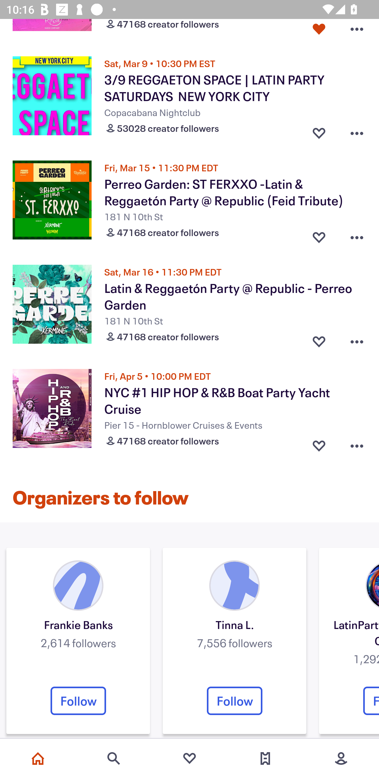  Describe the element at coordinates (319, 31) in the screenshot. I see `Favorite button` at that location.